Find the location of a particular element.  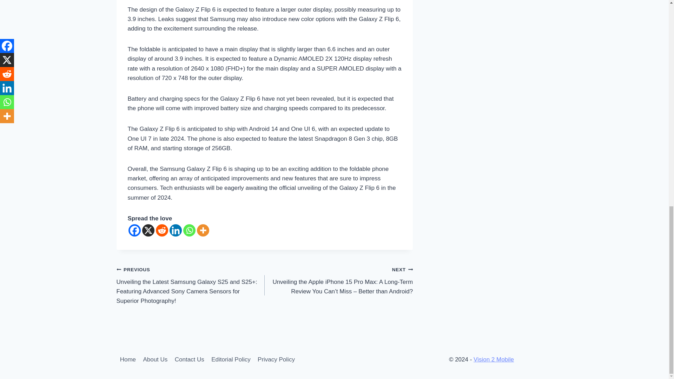

Linkedin is located at coordinates (175, 230).